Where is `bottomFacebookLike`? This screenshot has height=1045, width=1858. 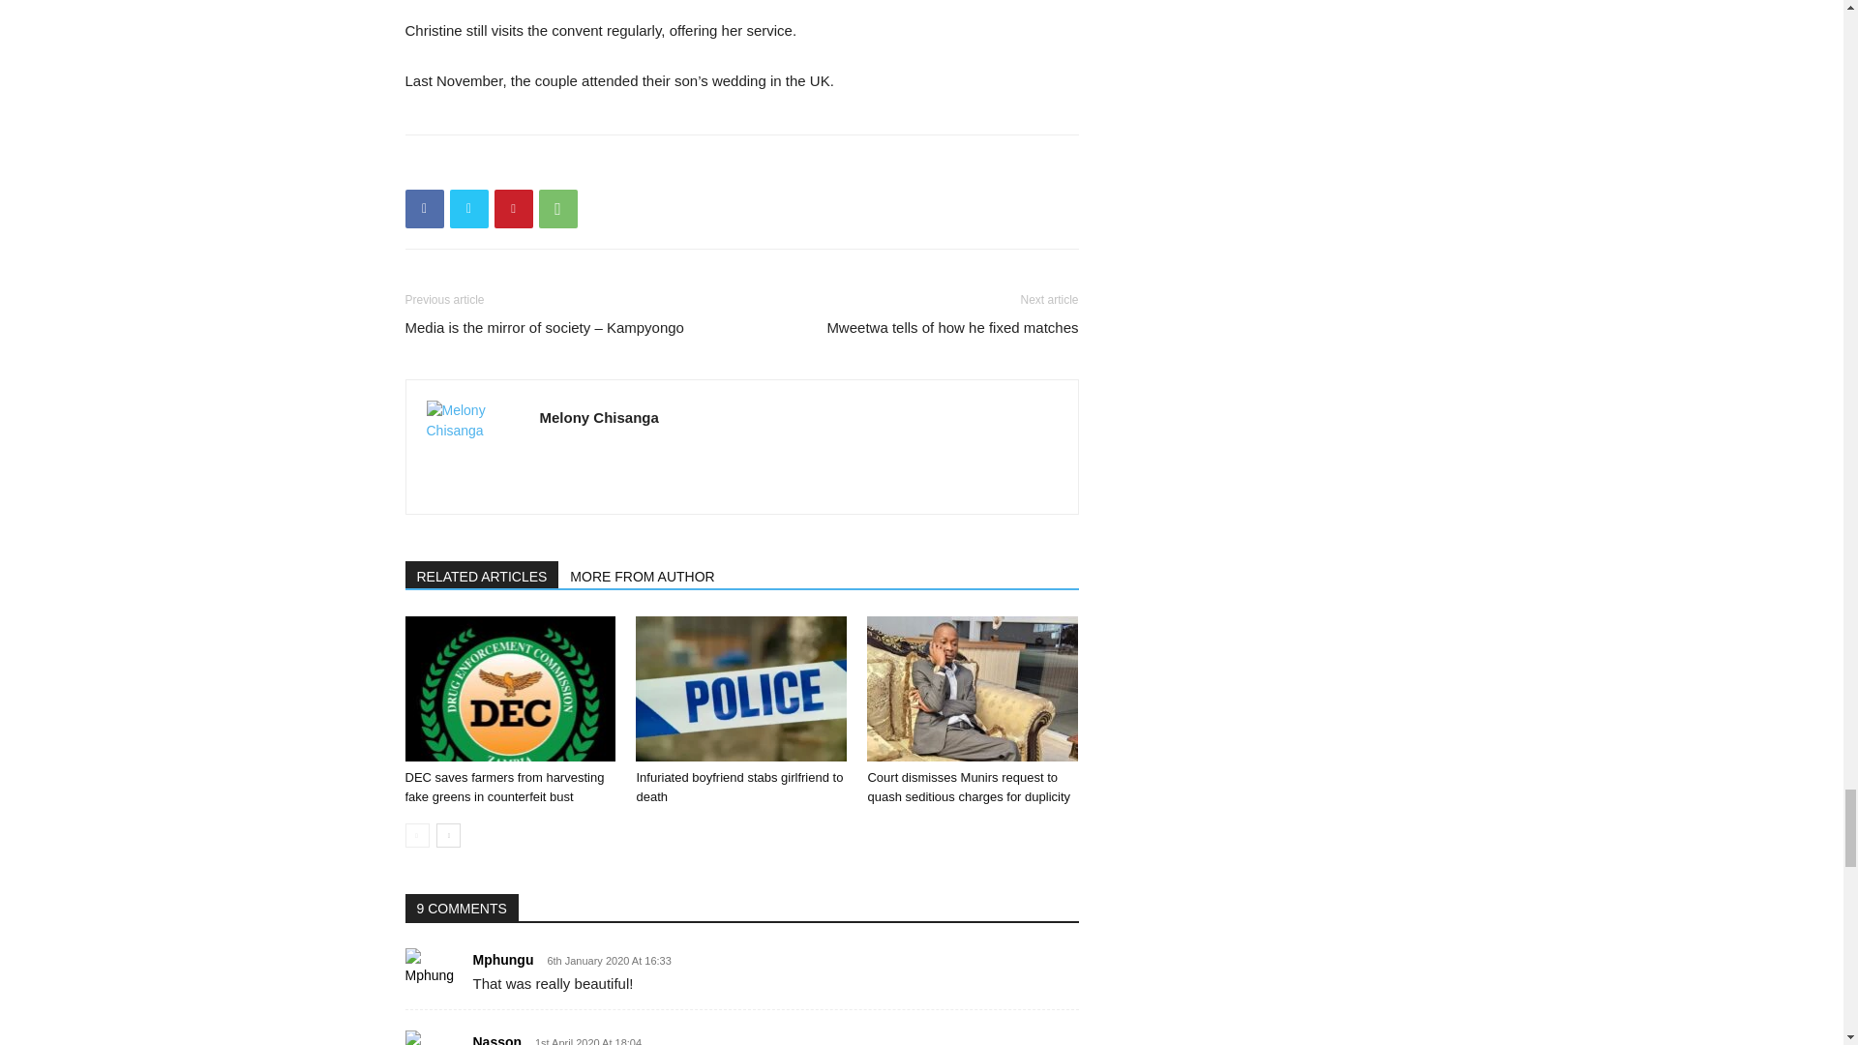 bottomFacebookLike is located at coordinates (550, 165).